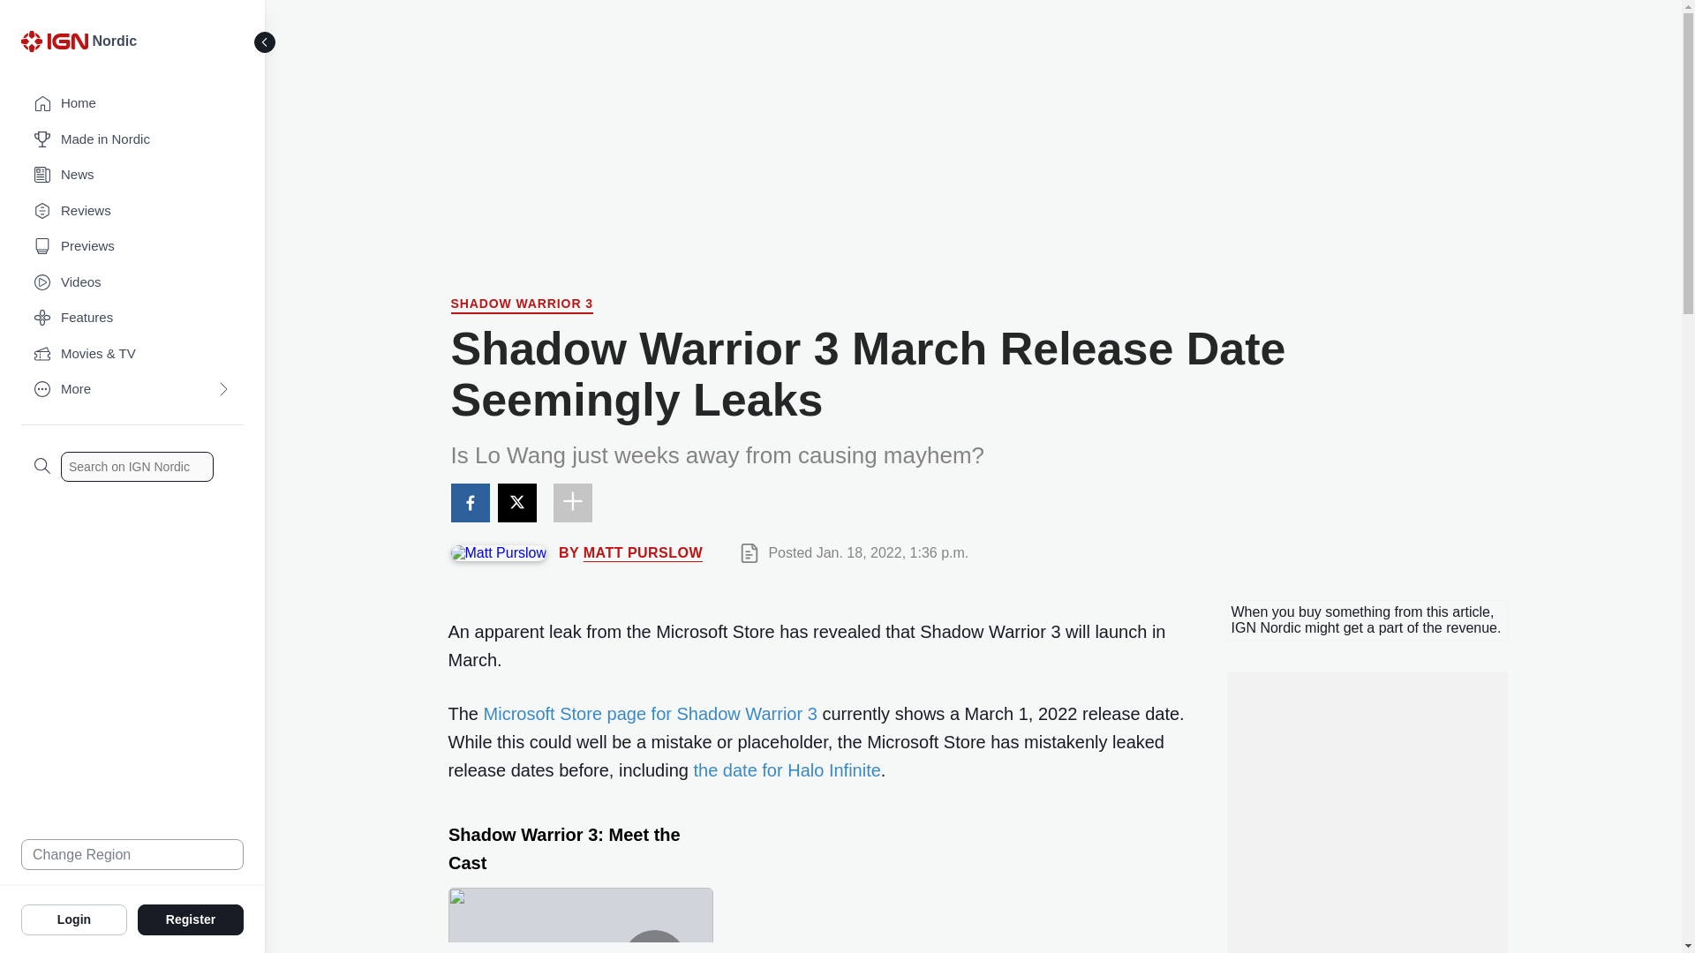 The height and width of the screenshot is (953, 1695). What do you see at coordinates (132, 247) in the screenshot?
I see `Previews` at bounding box center [132, 247].